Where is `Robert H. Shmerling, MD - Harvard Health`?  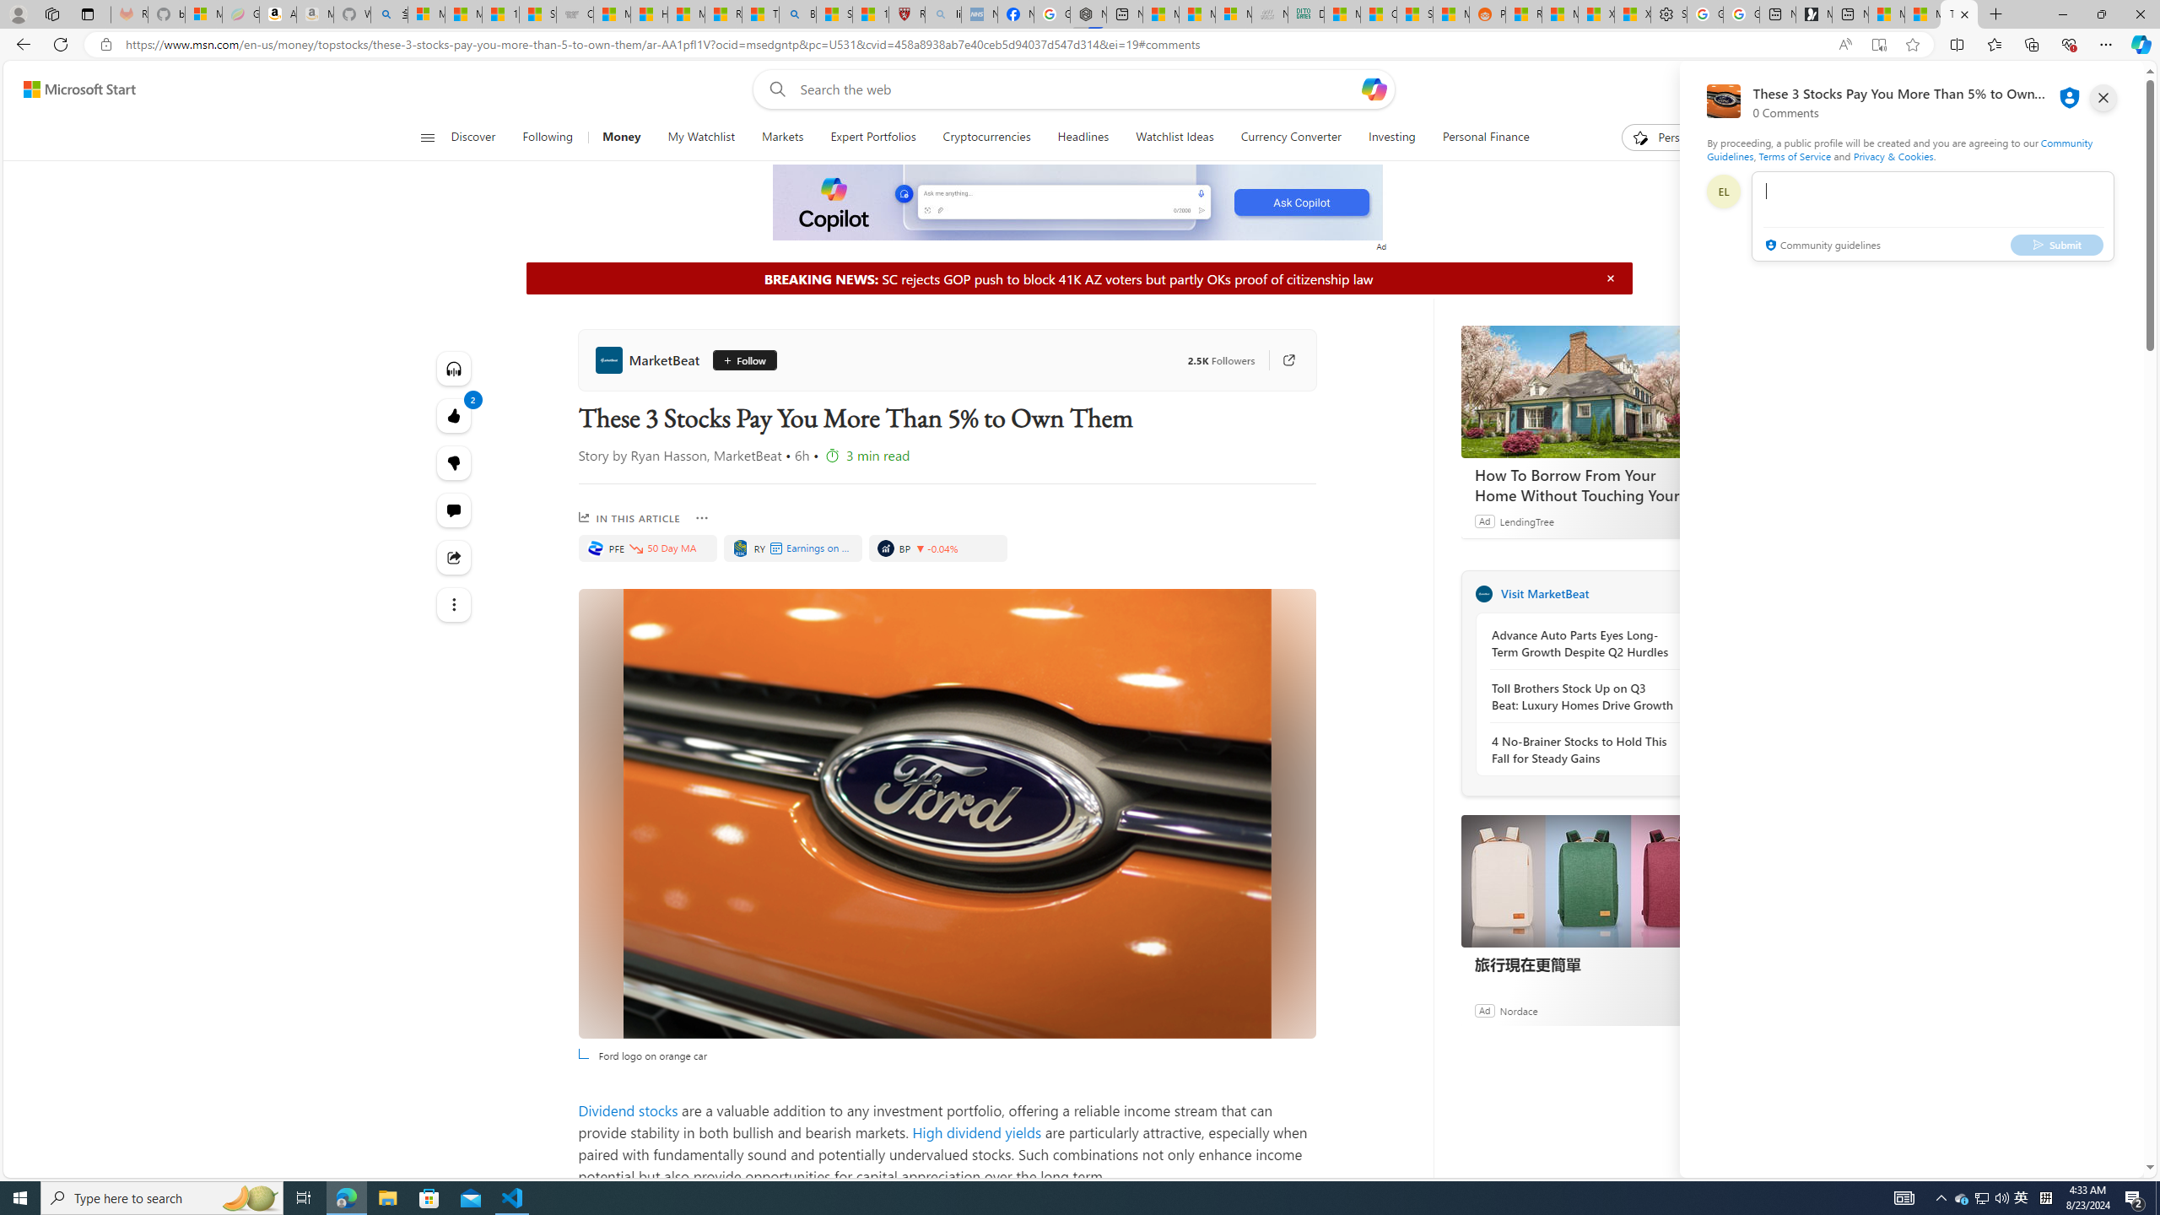
Robert H. Shmerling, MD - Harvard Health is located at coordinates (906, 14).